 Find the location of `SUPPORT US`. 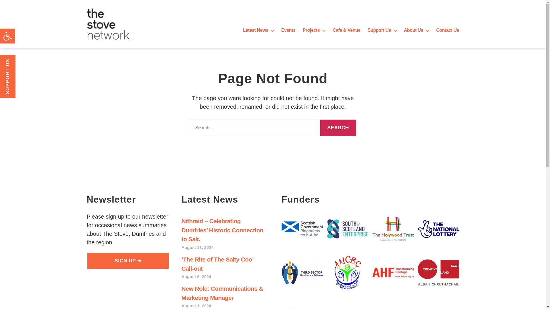

SUPPORT US is located at coordinates (21, 63).